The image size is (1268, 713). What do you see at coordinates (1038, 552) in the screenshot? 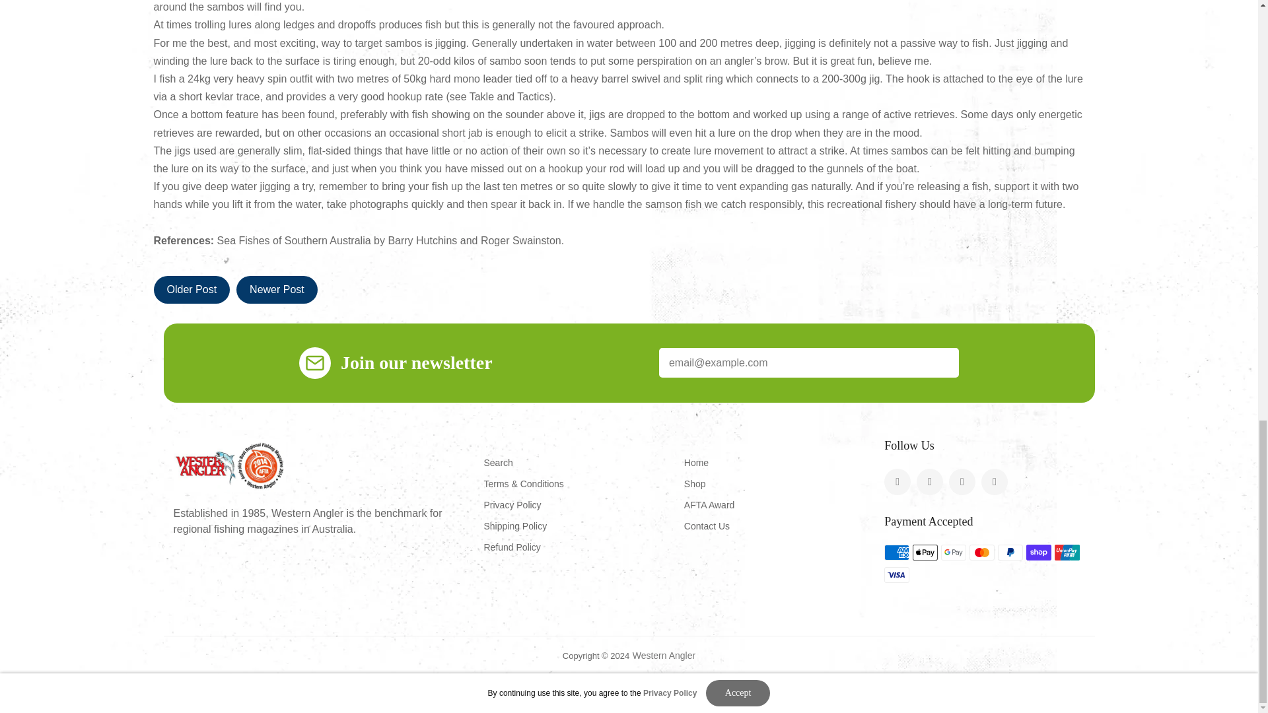
I see `Shop Pay` at bounding box center [1038, 552].